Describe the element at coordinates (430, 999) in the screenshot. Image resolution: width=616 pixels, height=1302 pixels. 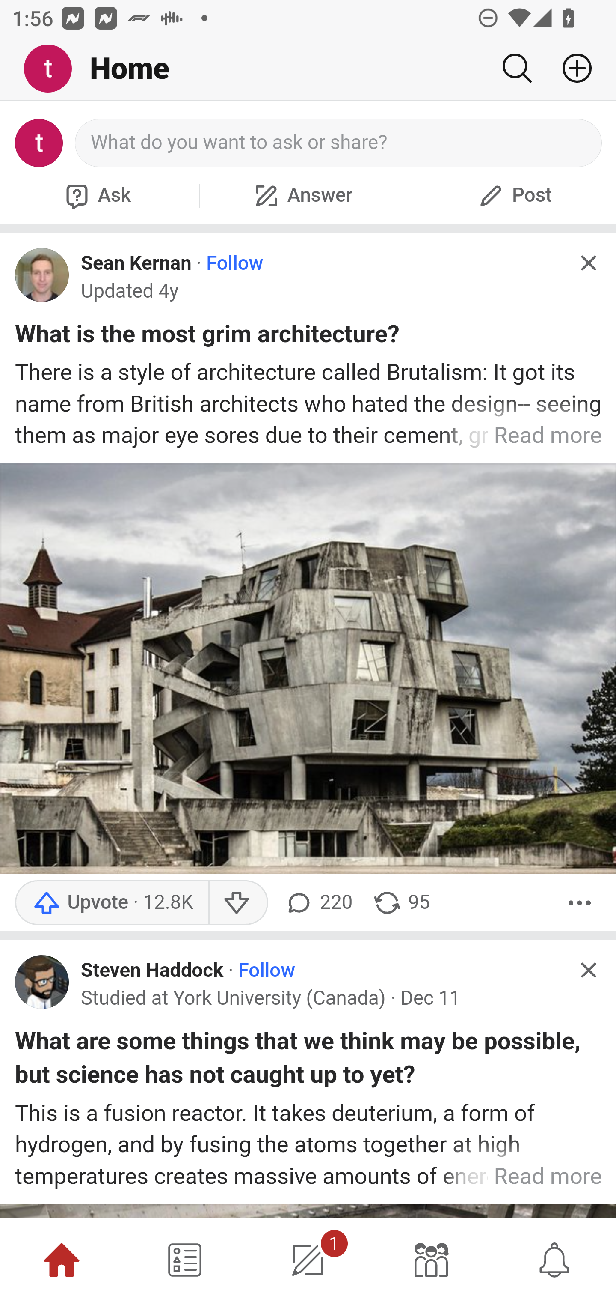
I see `Dec 11` at that location.